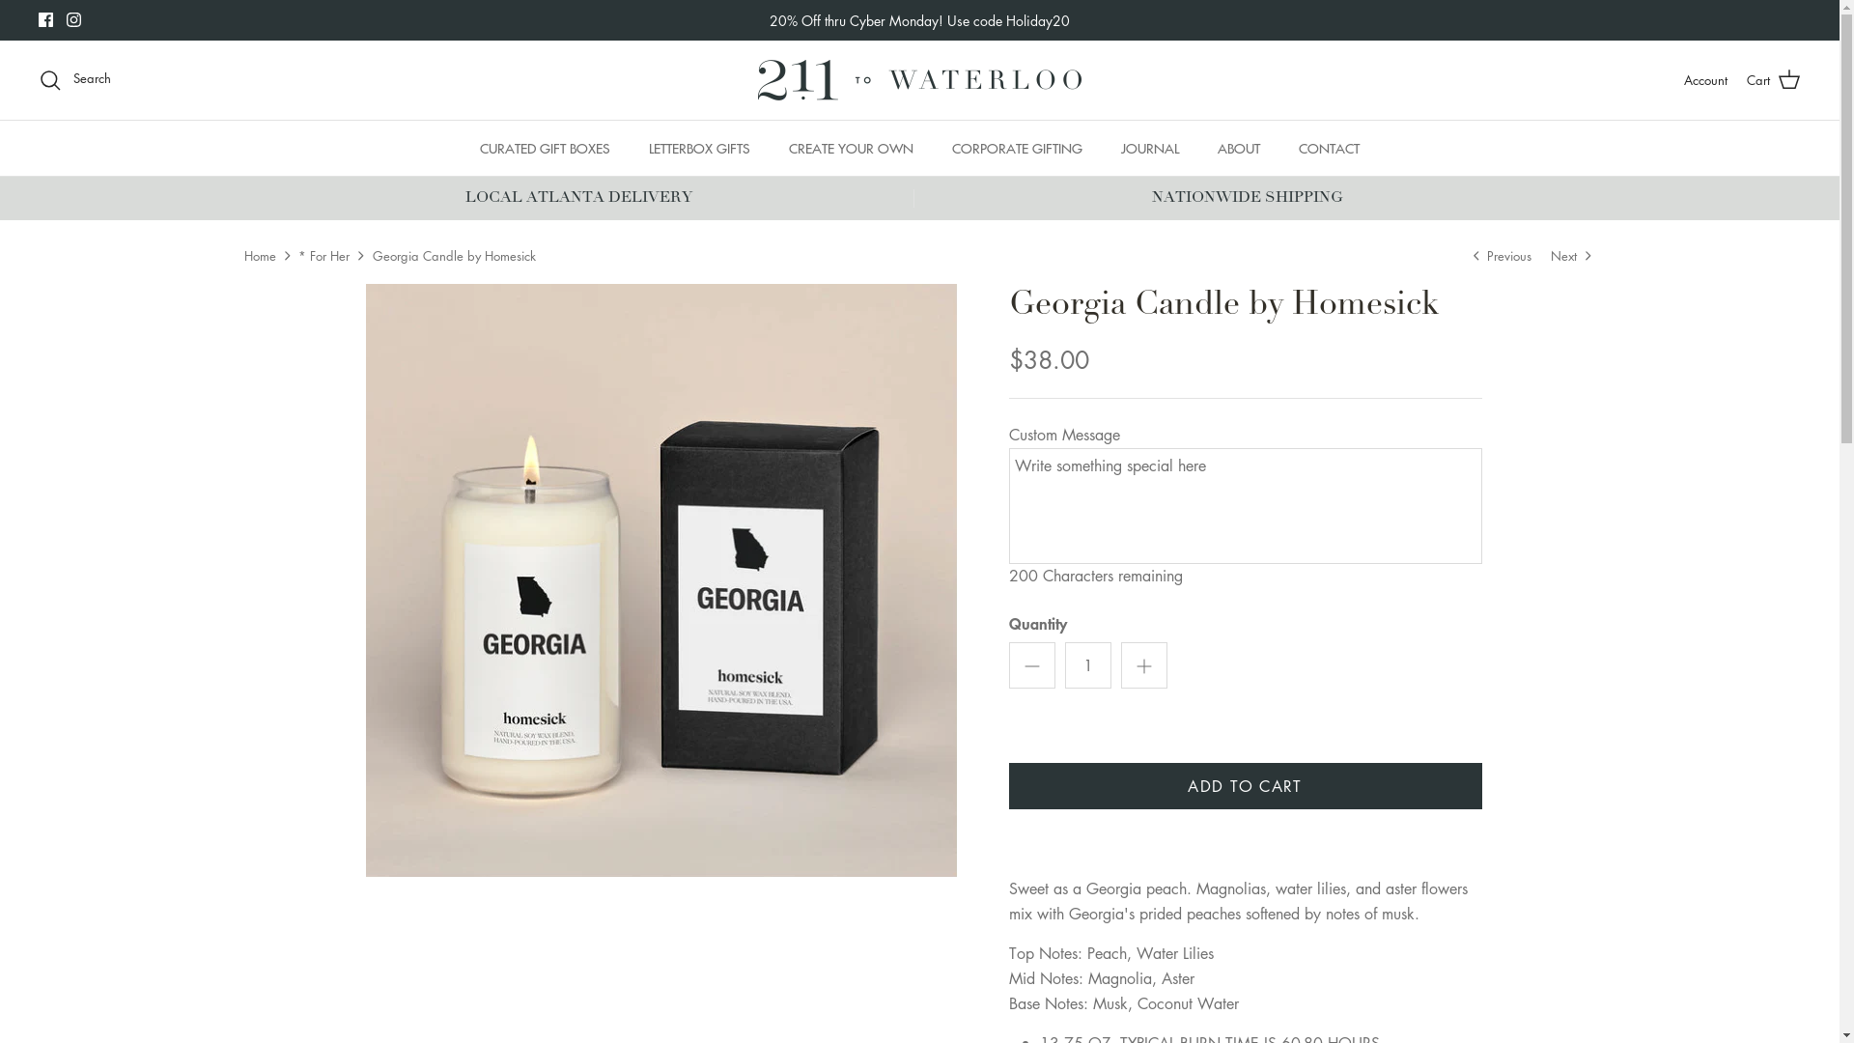  I want to click on Cart, so click(1774, 80).